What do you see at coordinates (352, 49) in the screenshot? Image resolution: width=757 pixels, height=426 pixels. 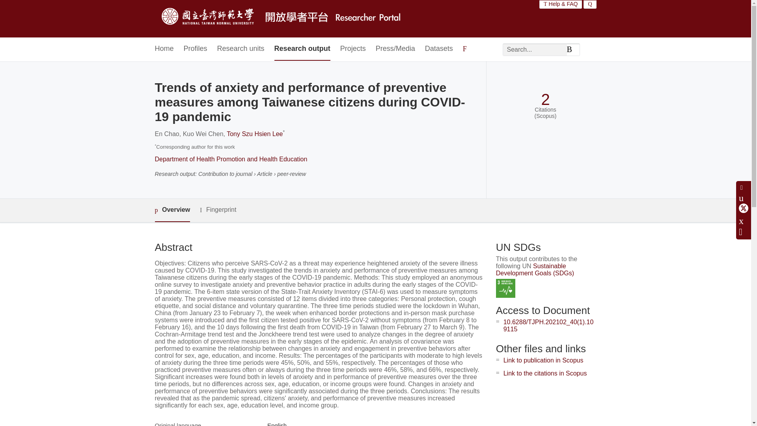 I see `Projects` at bounding box center [352, 49].